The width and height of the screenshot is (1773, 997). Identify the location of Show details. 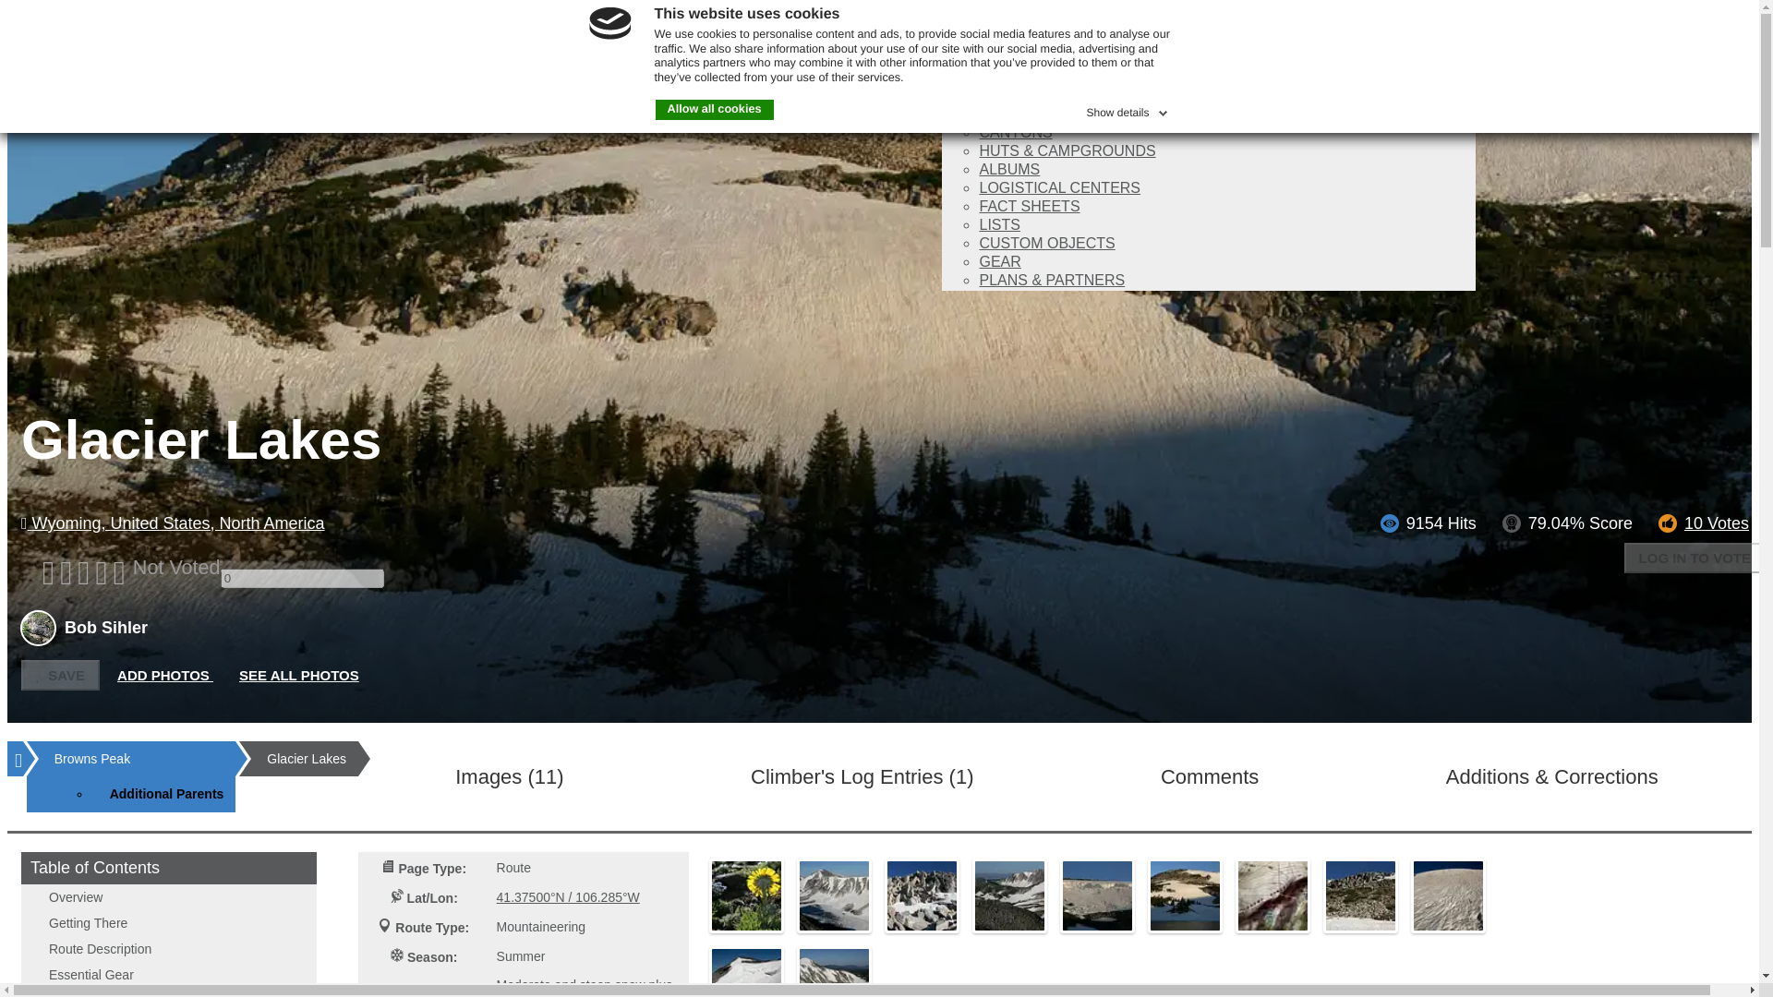
(1128, 109).